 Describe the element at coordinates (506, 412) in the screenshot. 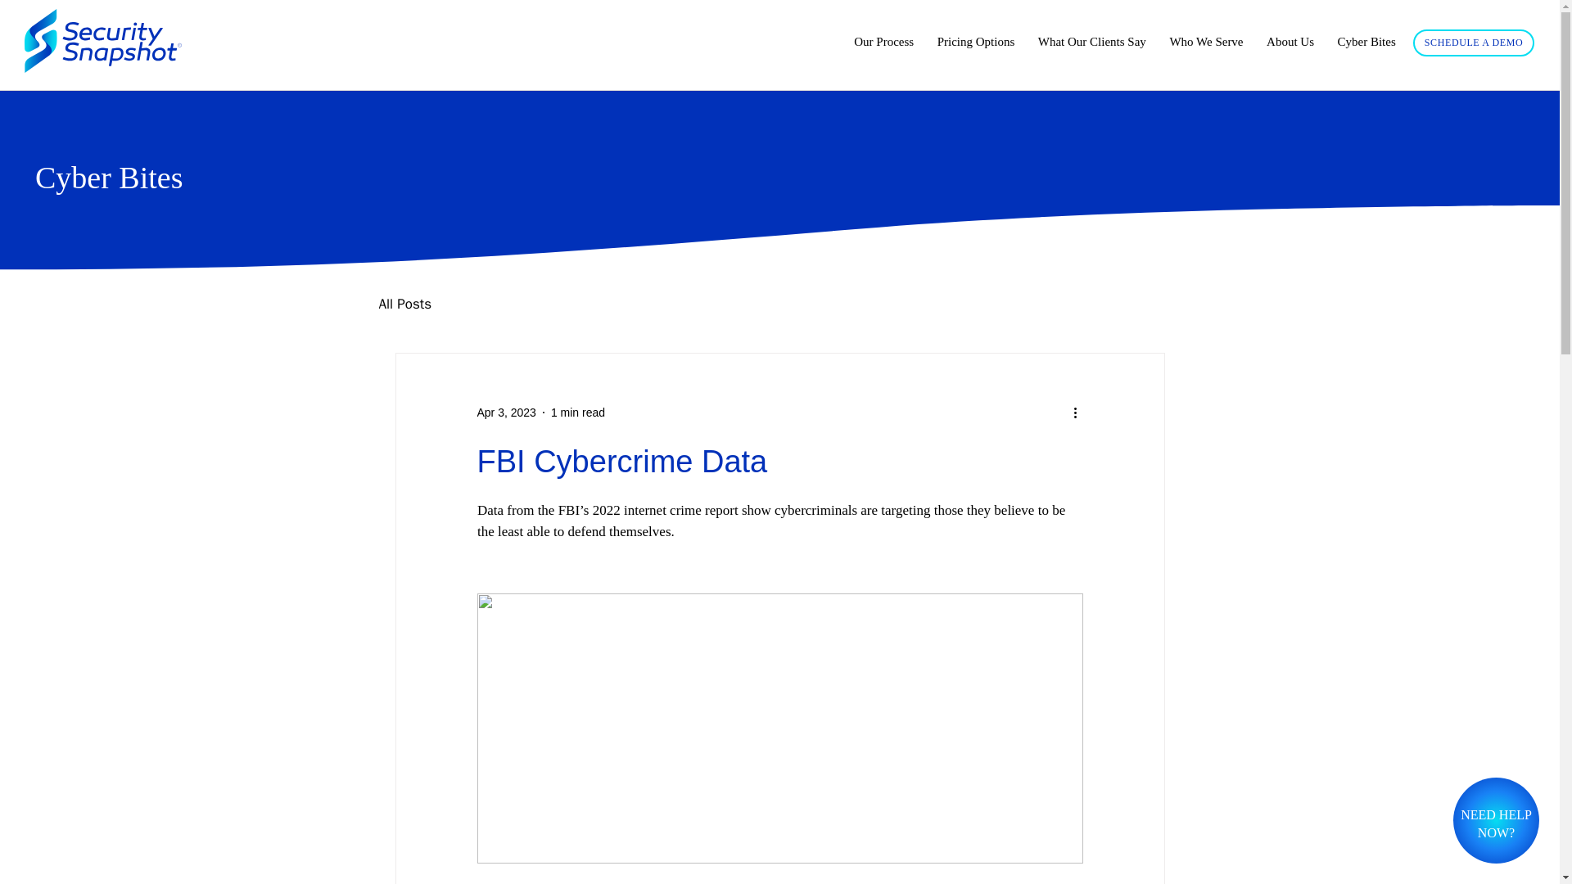

I see `SCHEDULE A DEMO` at that location.